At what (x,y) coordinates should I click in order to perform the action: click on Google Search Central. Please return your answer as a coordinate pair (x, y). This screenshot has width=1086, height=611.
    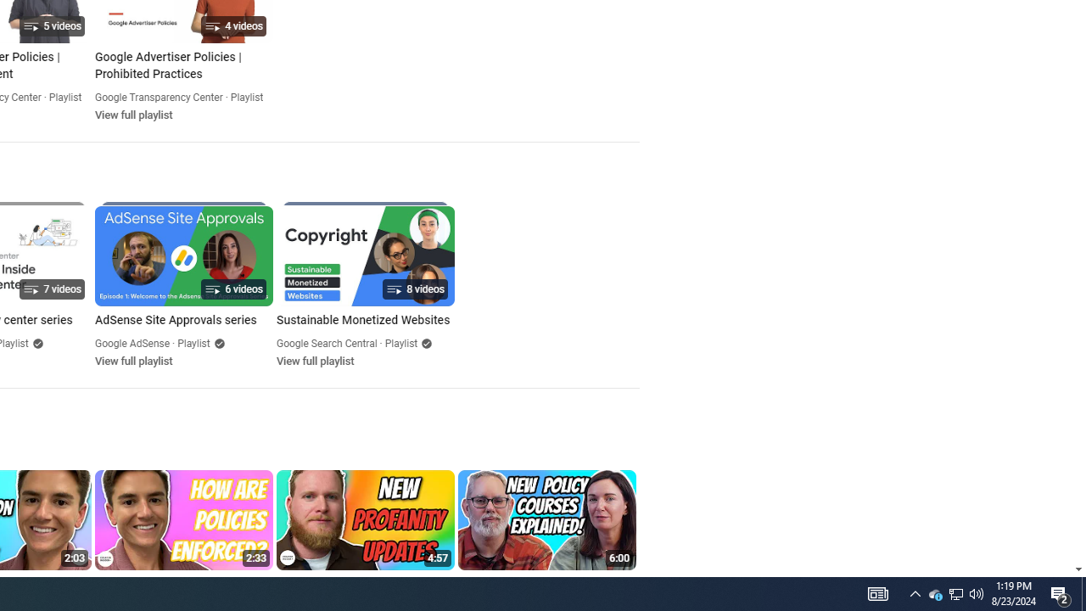
    Looking at the image, I should click on (327, 343).